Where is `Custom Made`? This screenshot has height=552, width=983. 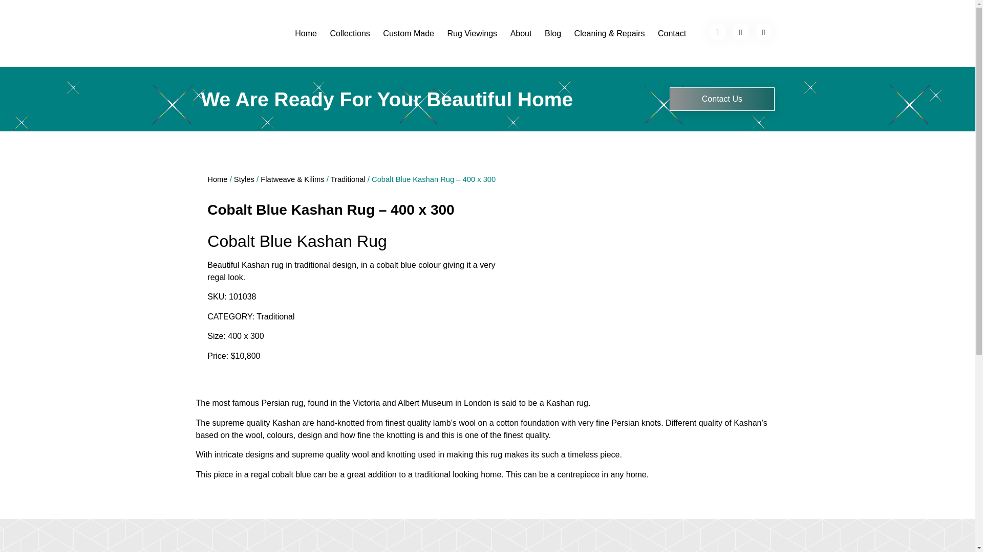
Custom Made is located at coordinates (409, 34).